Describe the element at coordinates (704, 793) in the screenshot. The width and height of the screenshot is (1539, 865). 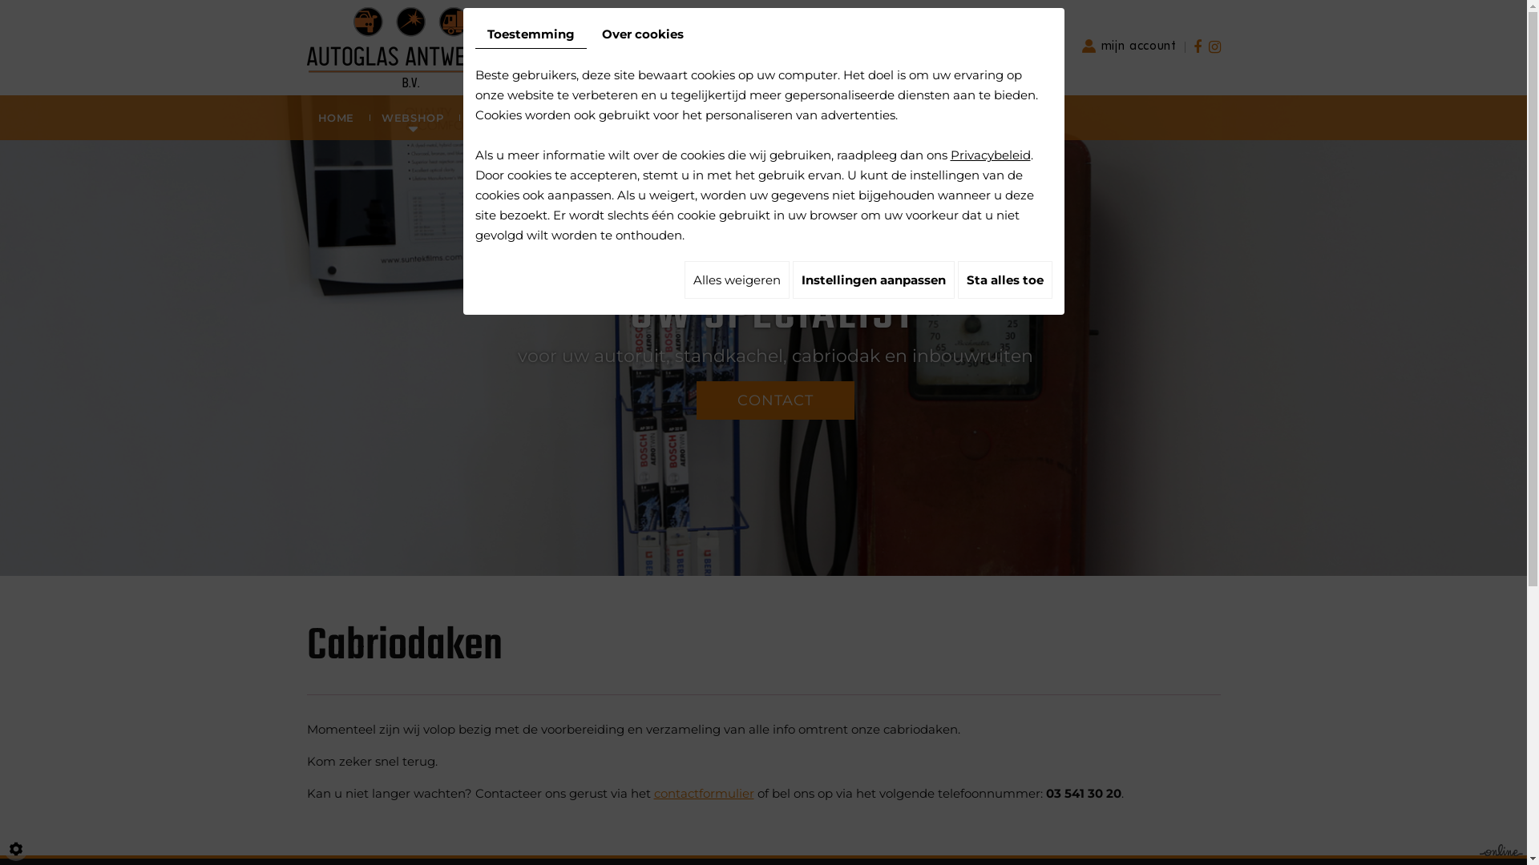
I see `contactformulier` at that location.